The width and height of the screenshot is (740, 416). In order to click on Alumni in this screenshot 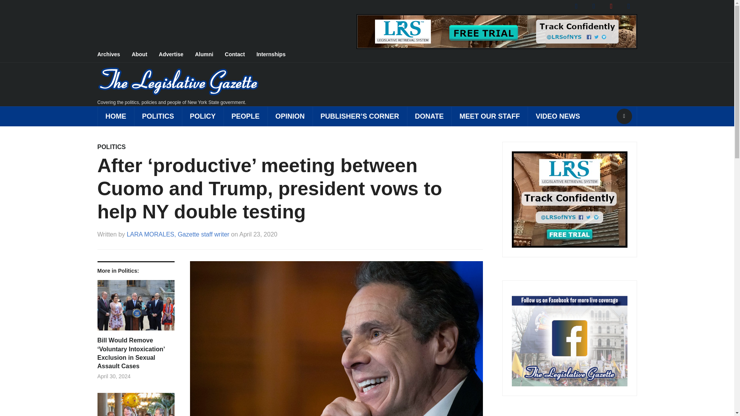, I will do `click(210, 55)`.